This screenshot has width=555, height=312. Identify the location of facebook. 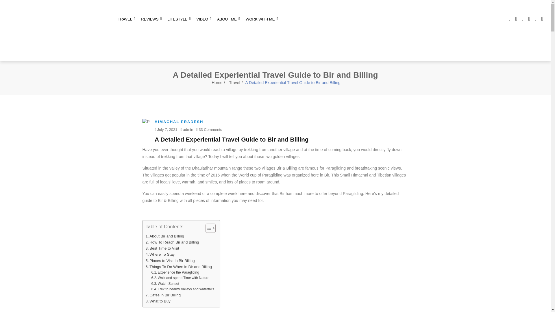
(510, 19).